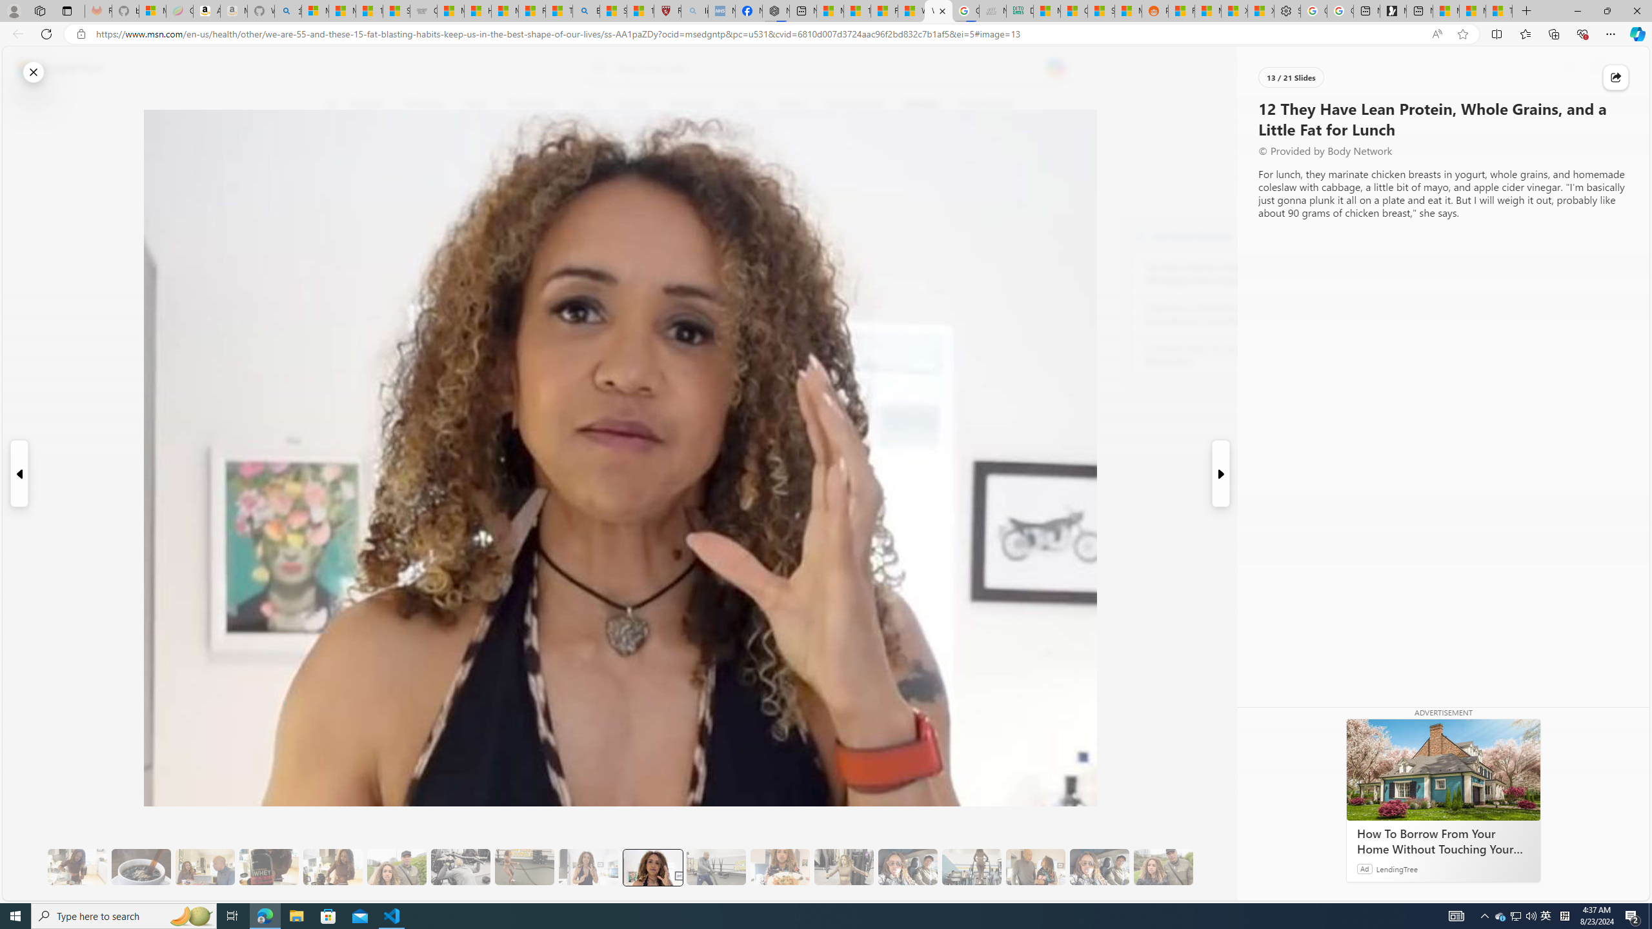  I want to click on MSNBC - MSN, so click(1047, 11).